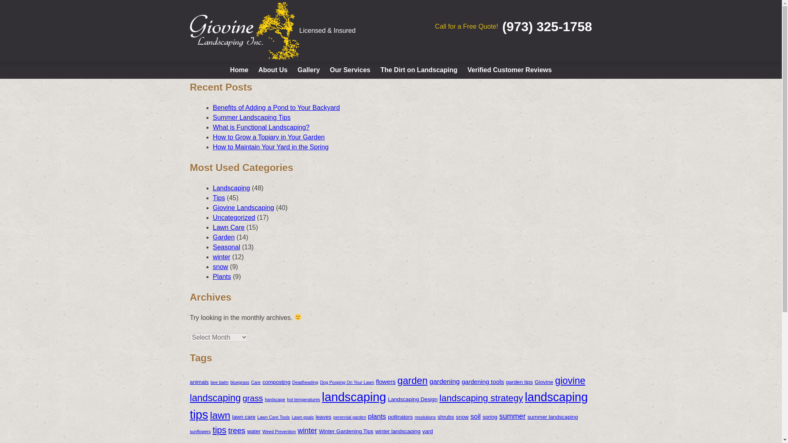 This screenshot has height=443, width=788. I want to click on bluegrass, so click(239, 382).